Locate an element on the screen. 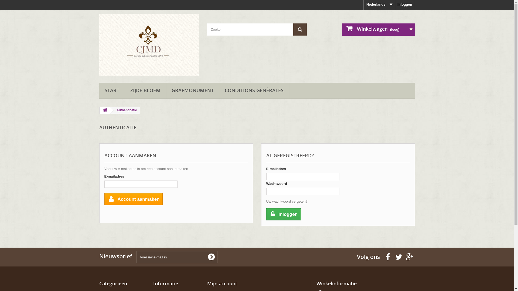 The width and height of the screenshot is (518, 291). START is located at coordinates (112, 91).